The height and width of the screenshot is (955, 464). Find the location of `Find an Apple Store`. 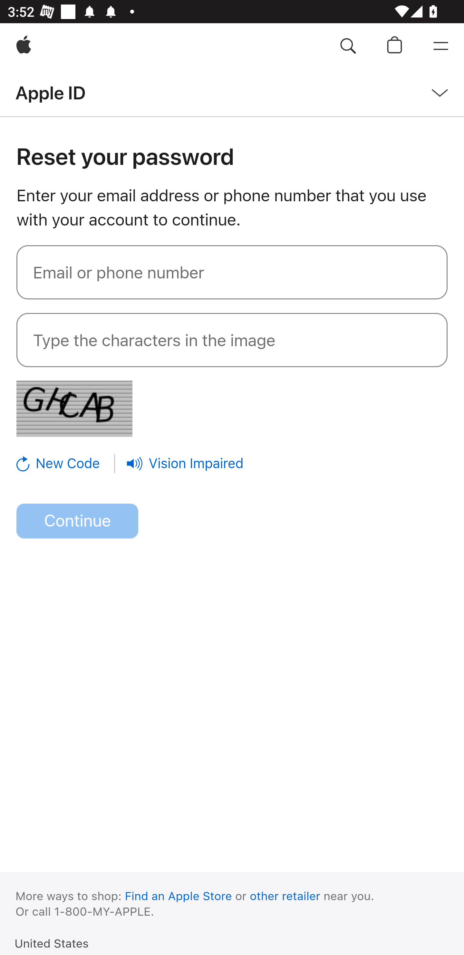

Find an Apple Store is located at coordinates (179, 896).